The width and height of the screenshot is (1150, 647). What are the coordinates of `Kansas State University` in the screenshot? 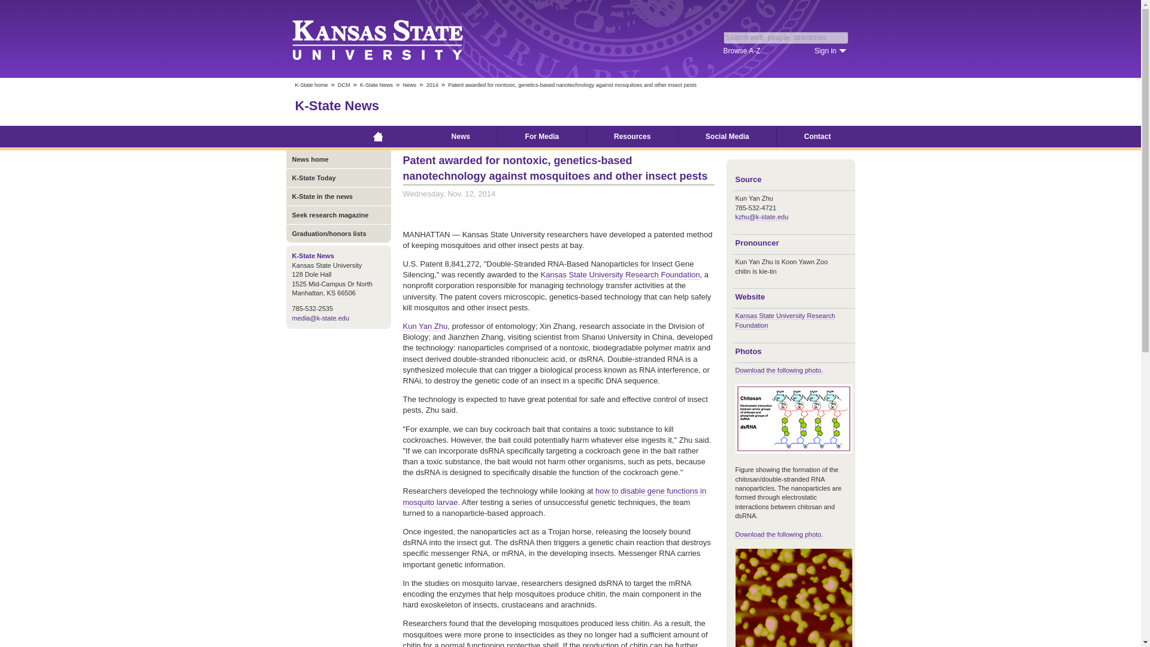 It's located at (392, 38).